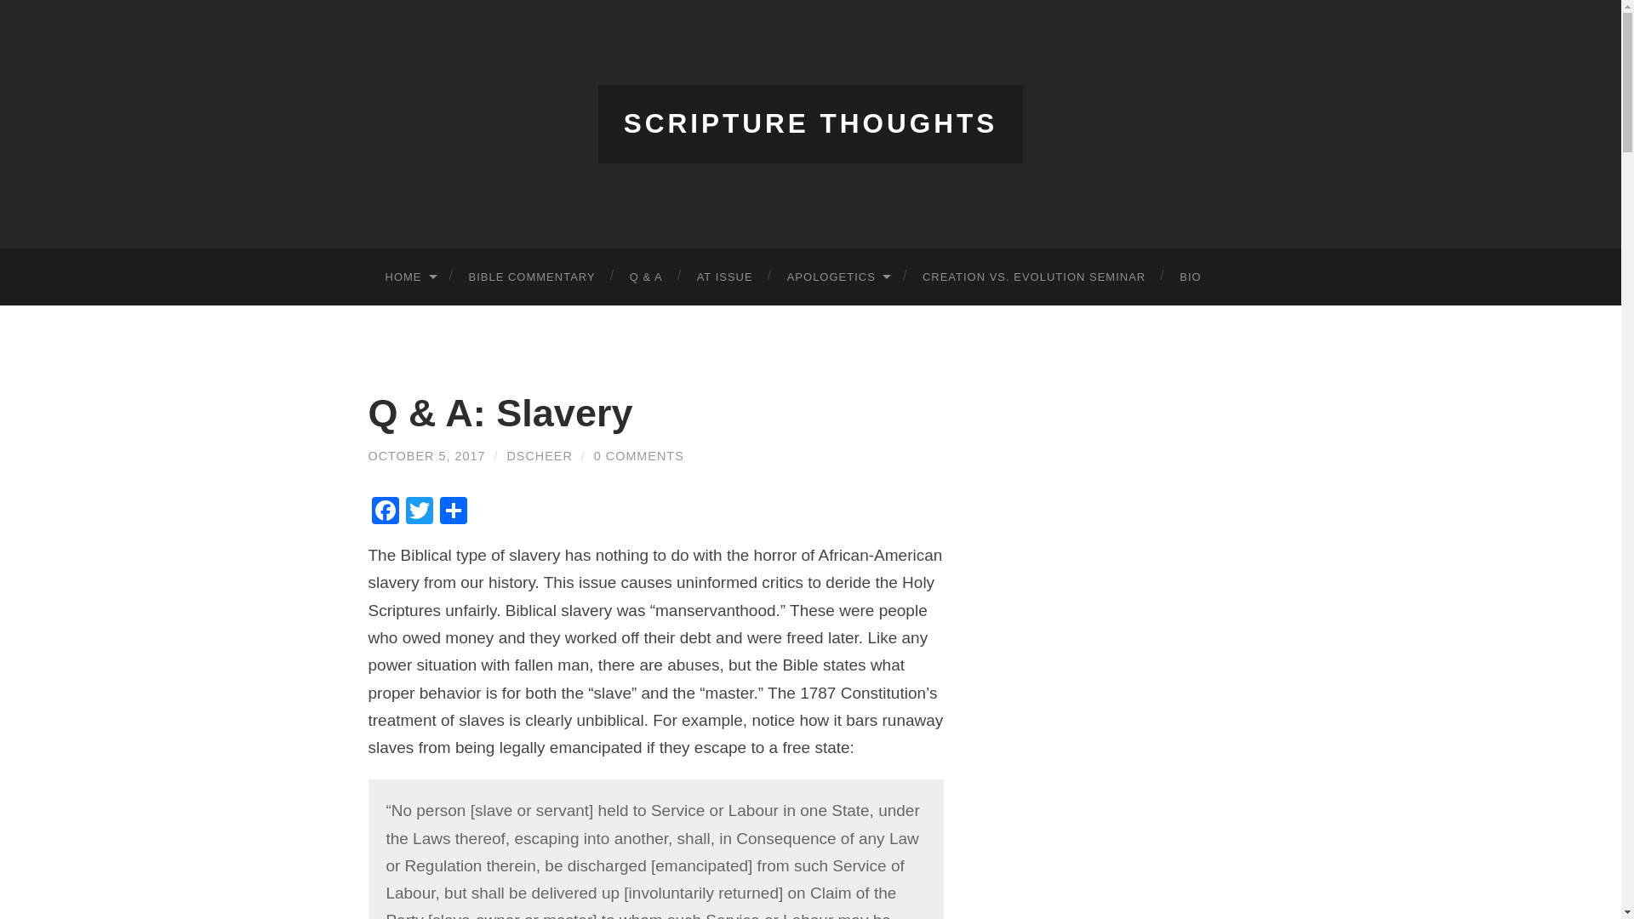  Describe the element at coordinates (385, 512) in the screenshot. I see `Facebook` at that location.